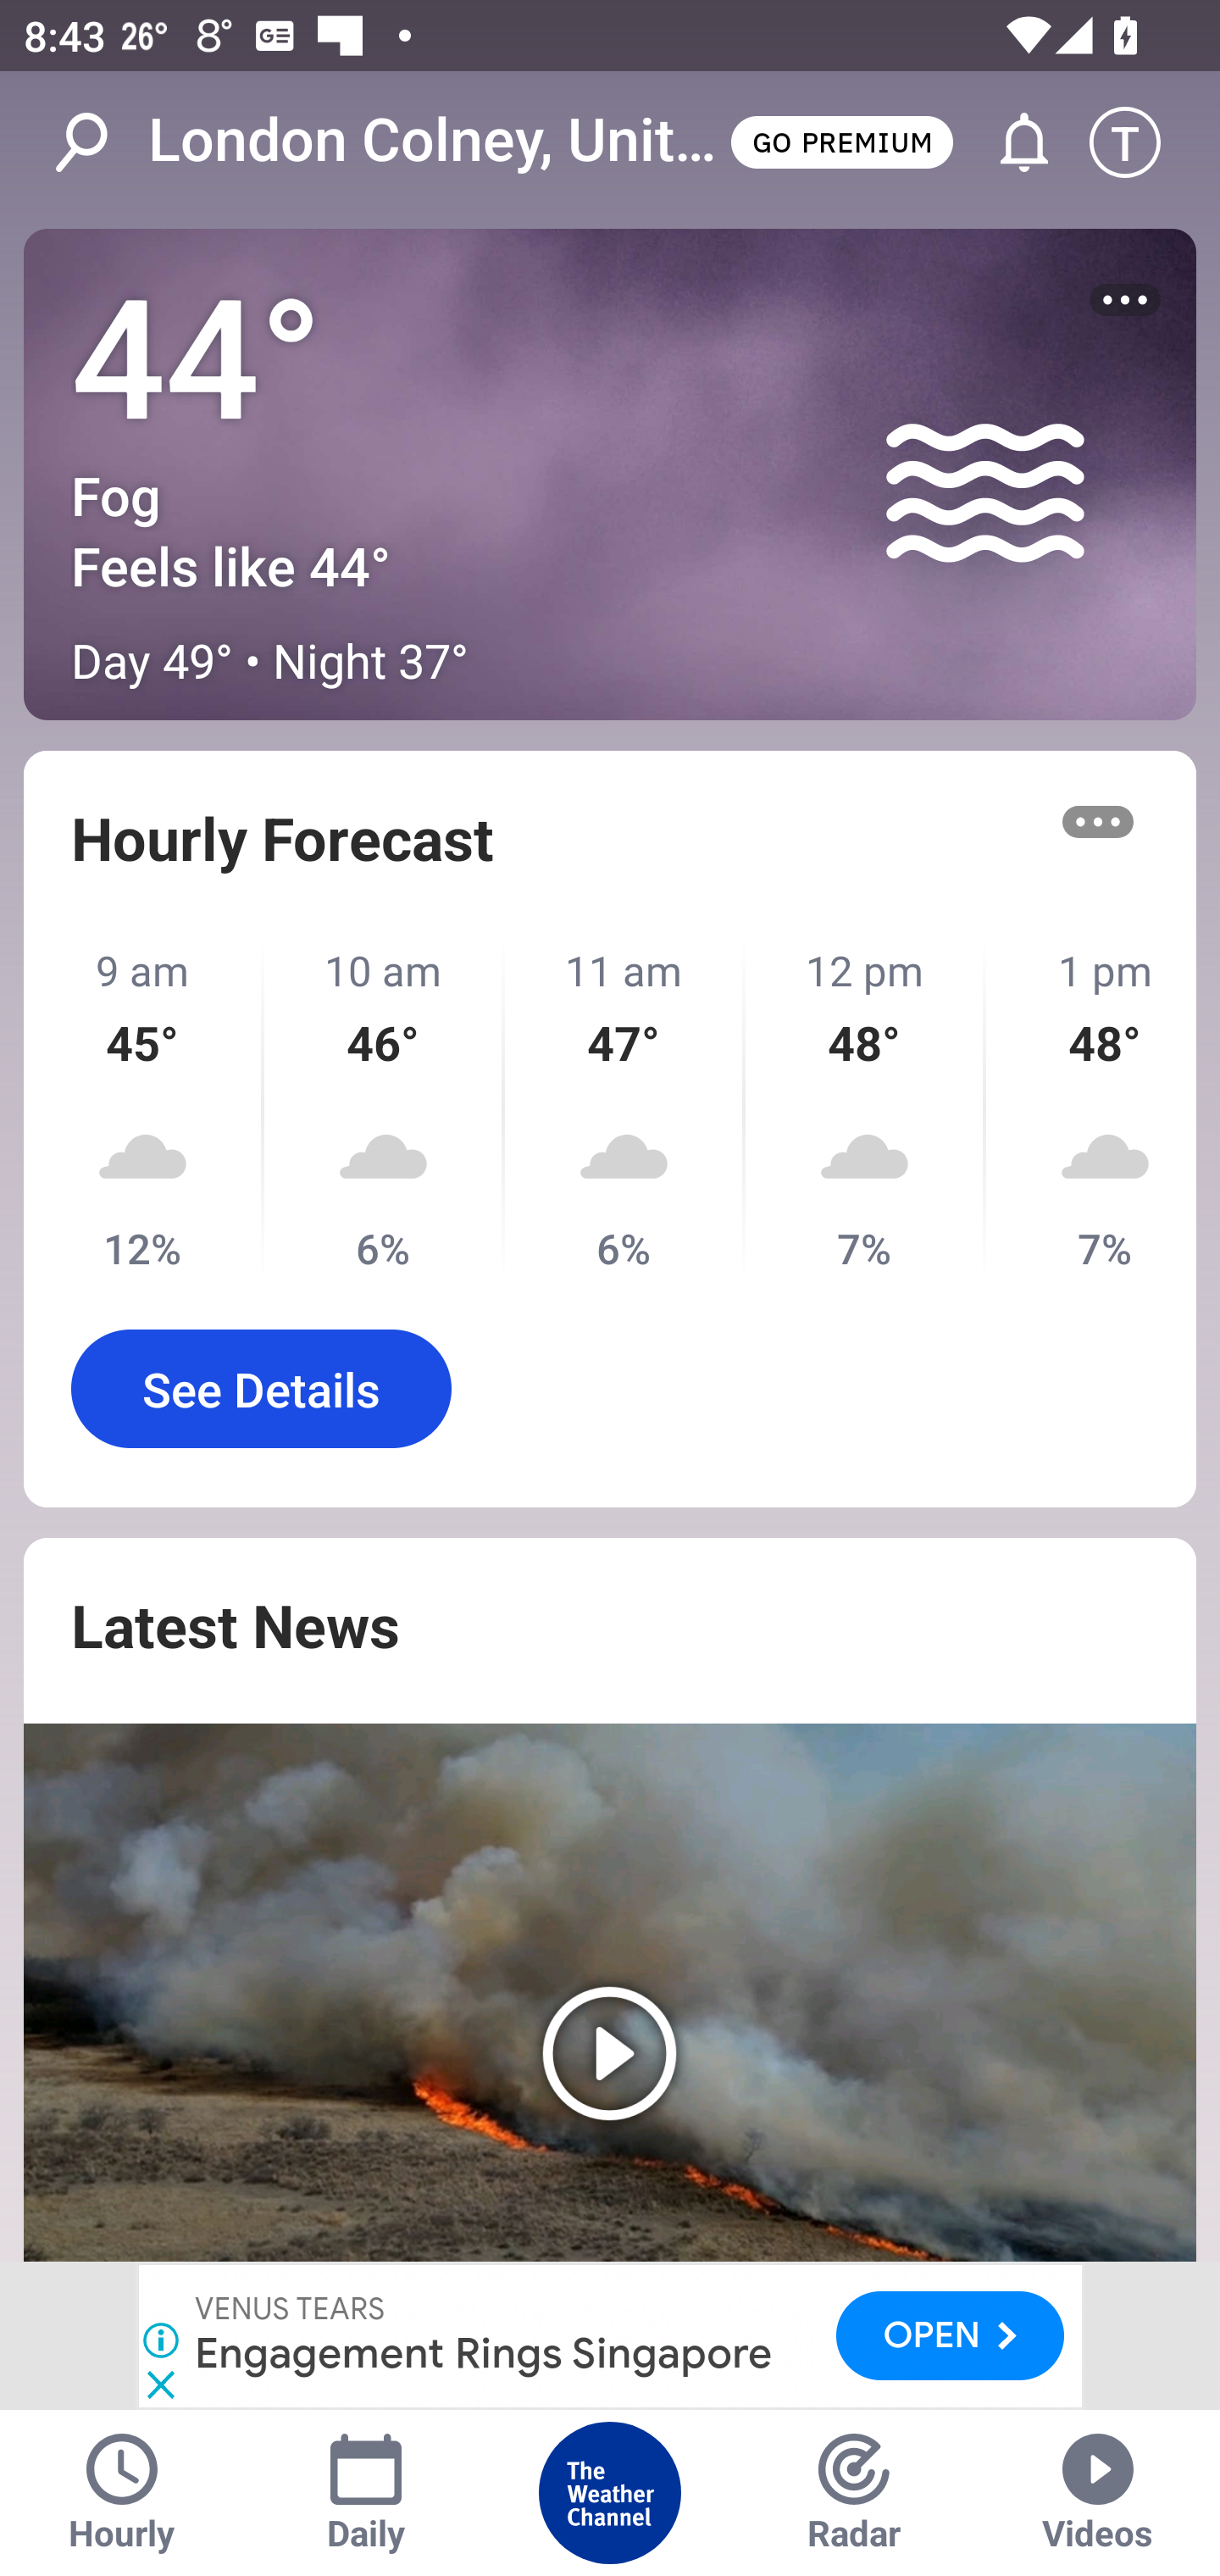  What do you see at coordinates (436, 141) in the screenshot?
I see `London Colney, United Kingdom` at bounding box center [436, 141].